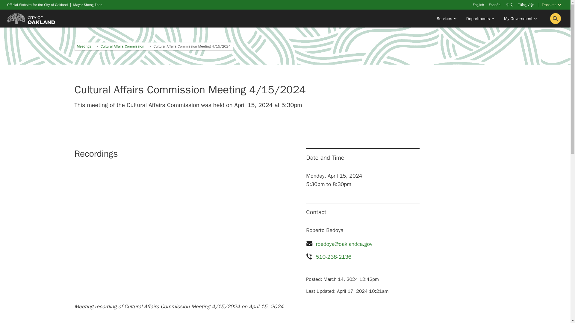  Describe the element at coordinates (447, 19) in the screenshot. I see `Services` at that location.